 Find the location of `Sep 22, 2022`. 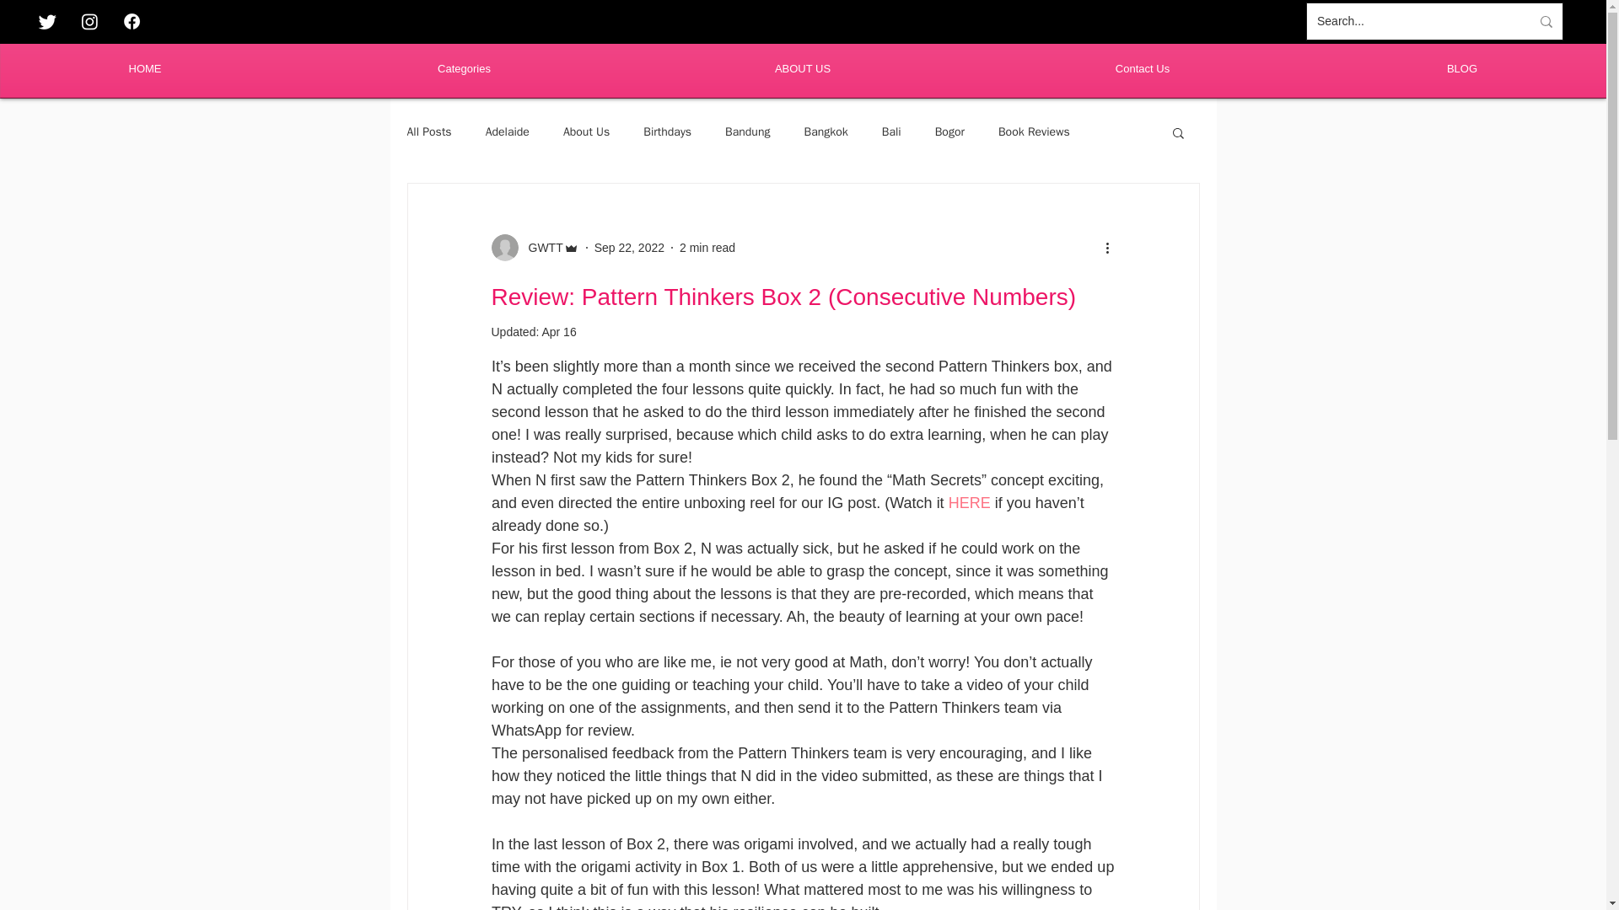

Sep 22, 2022 is located at coordinates (629, 248).